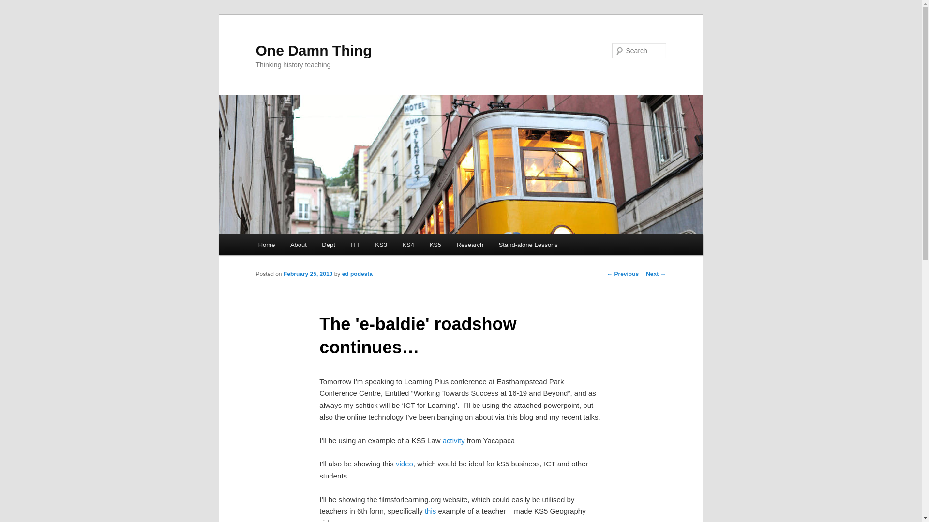 The height and width of the screenshot is (522, 929). I want to click on View all posts by ed podesta, so click(357, 274).